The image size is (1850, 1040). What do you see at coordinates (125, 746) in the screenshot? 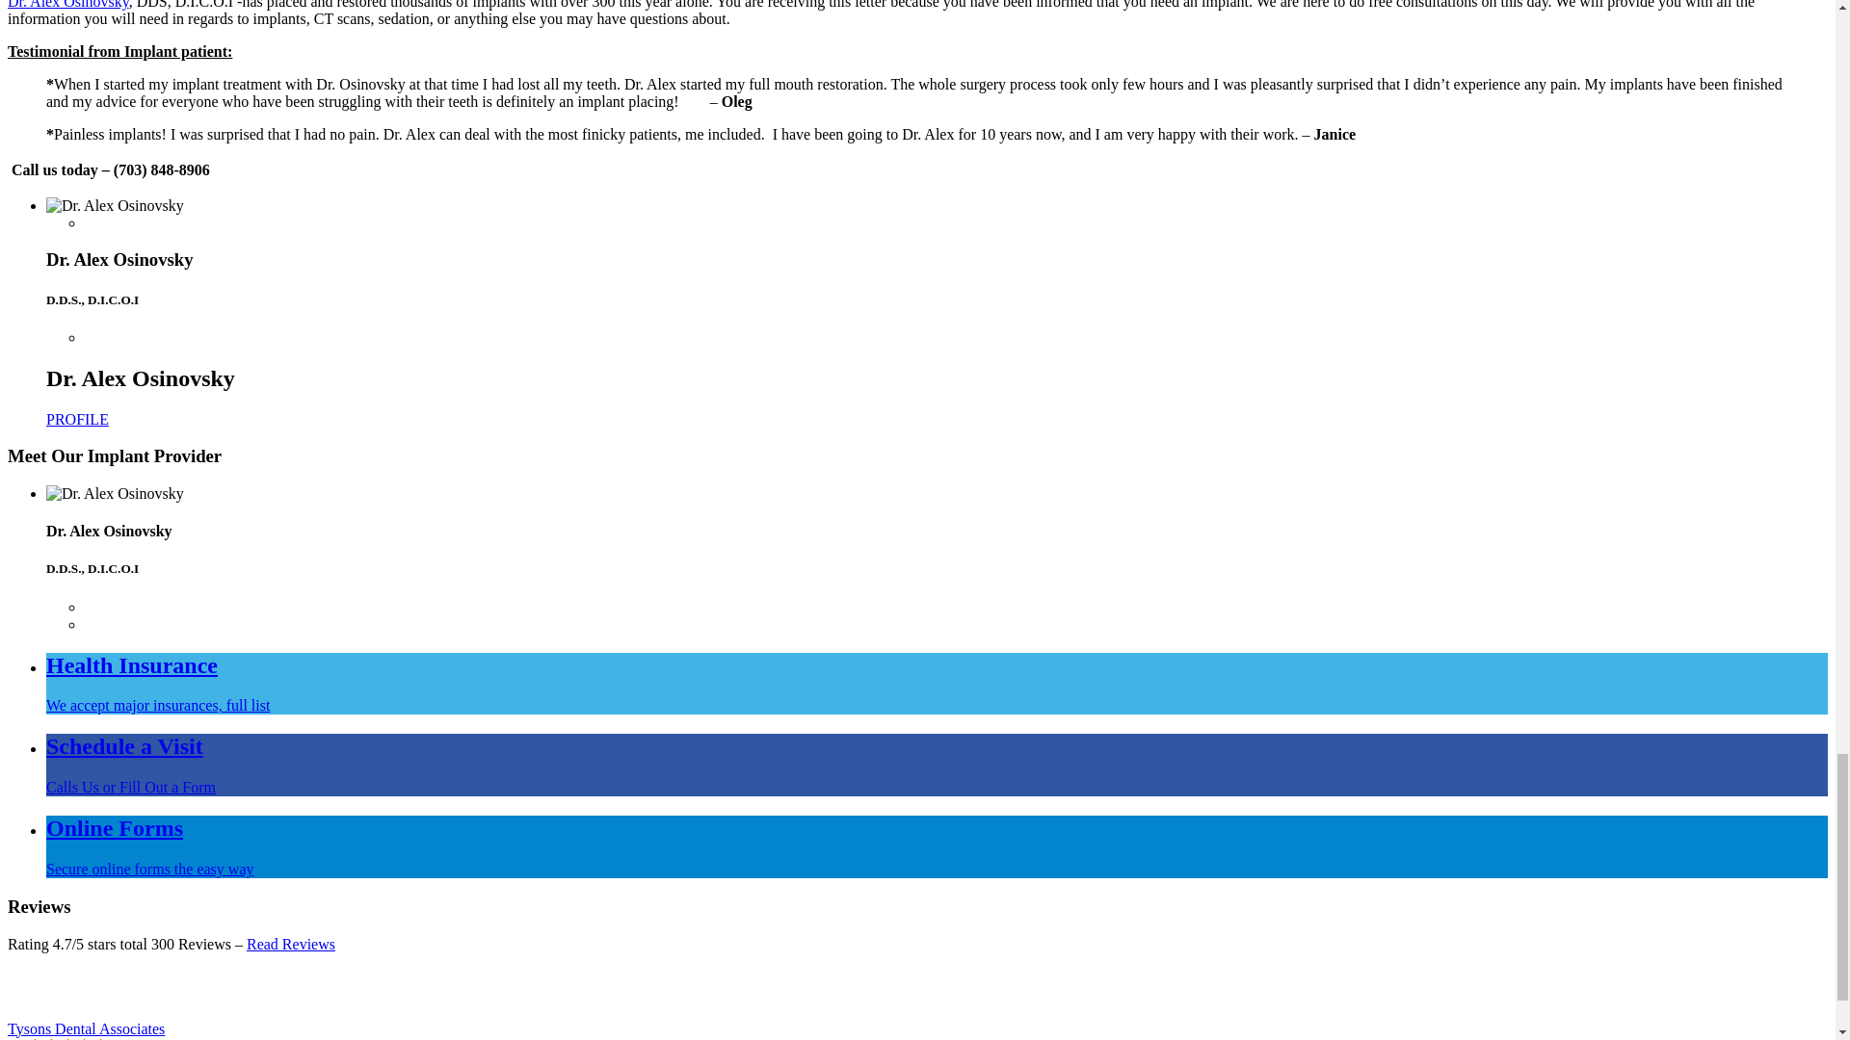
I see `Schedule a Visit` at bounding box center [125, 746].